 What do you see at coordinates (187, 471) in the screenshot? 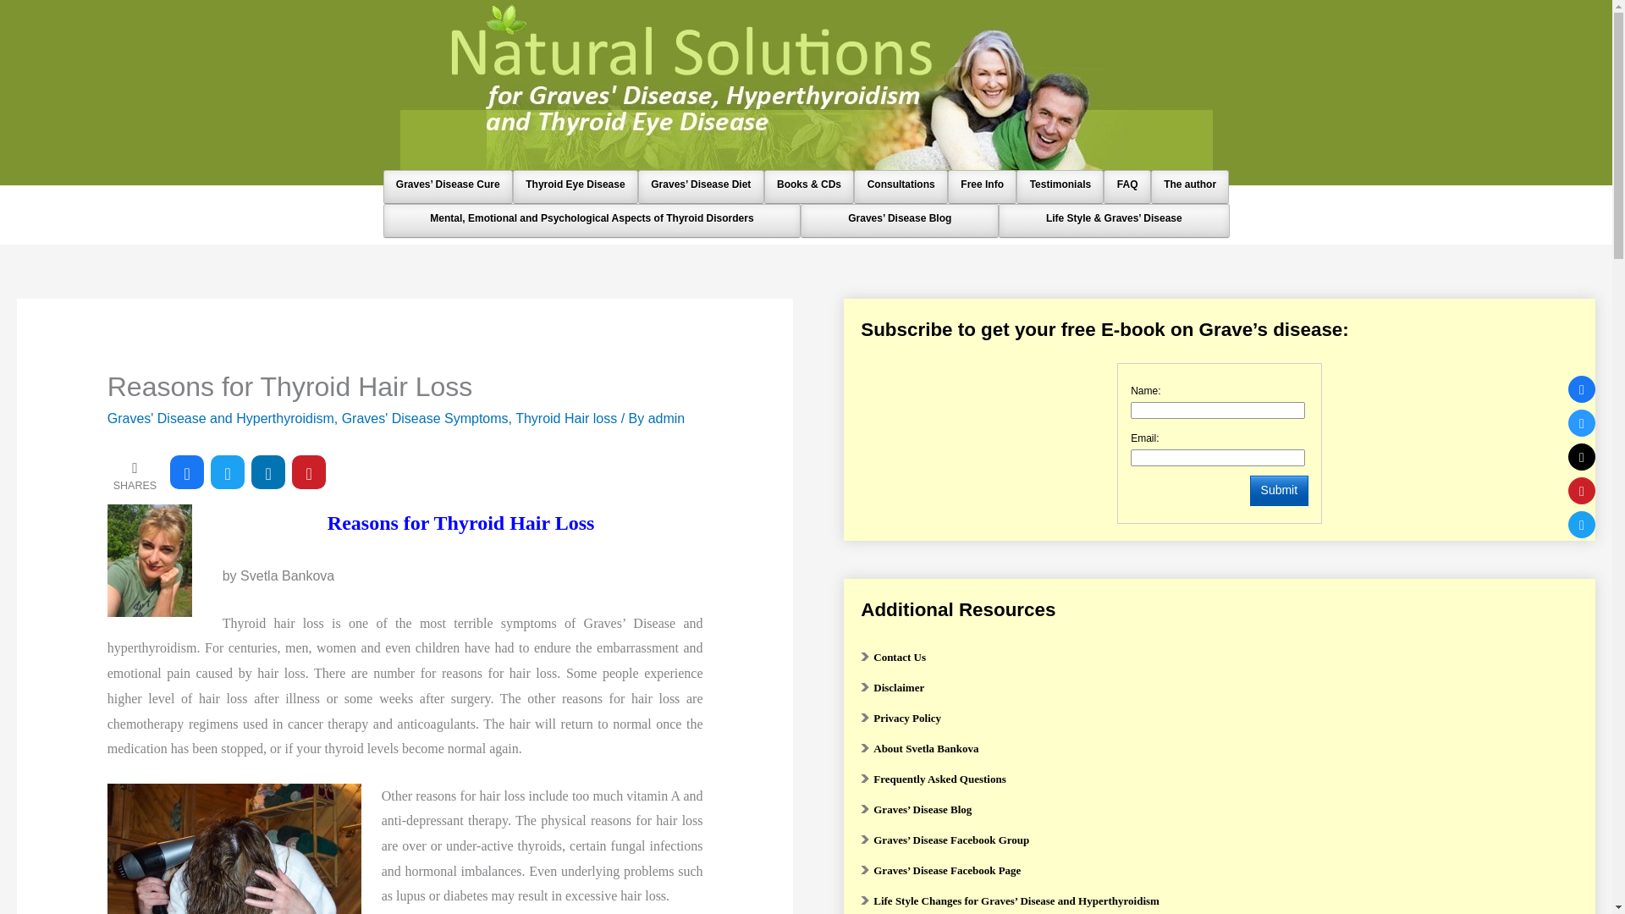
I see `Share this on Facebook` at bounding box center [187, 471].